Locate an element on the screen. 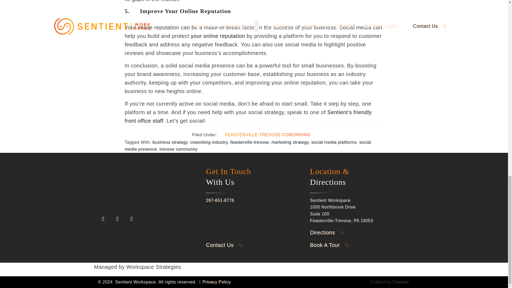 This screenshot has height=288, width=512. feasterville-trevose is located at coordinates (250, 142).